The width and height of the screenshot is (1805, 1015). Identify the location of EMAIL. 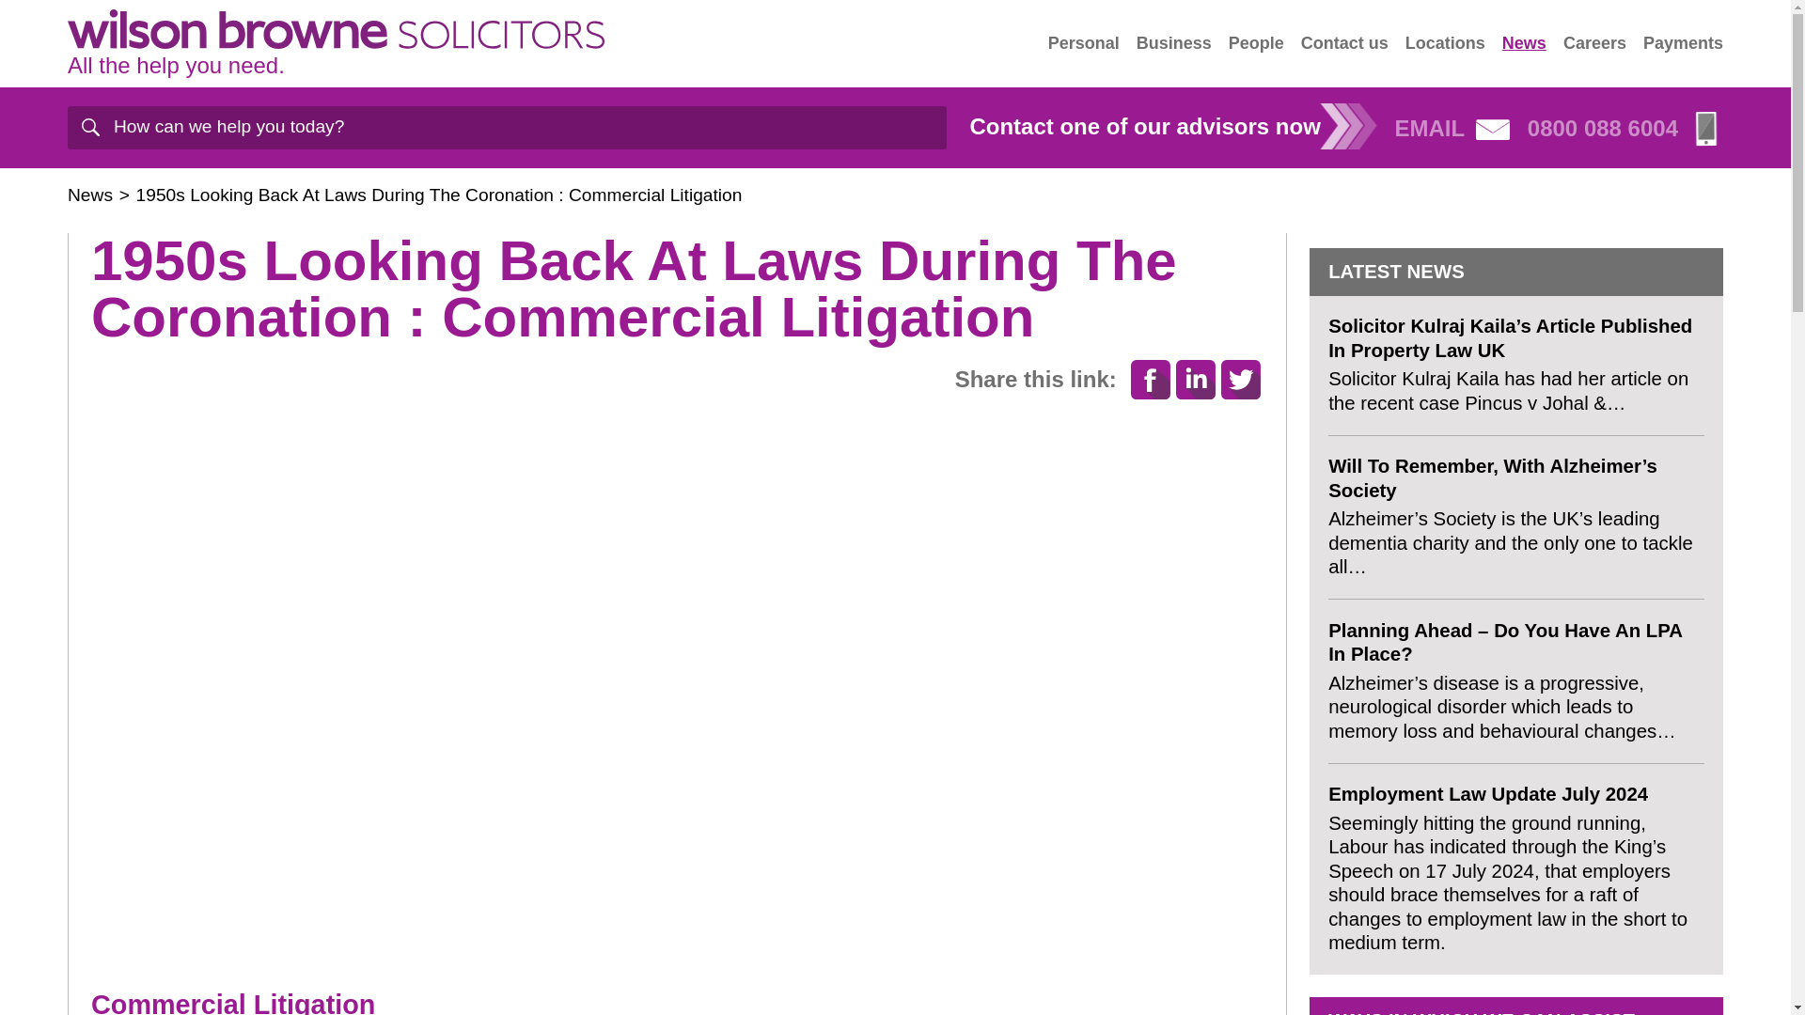
(1452, 128).